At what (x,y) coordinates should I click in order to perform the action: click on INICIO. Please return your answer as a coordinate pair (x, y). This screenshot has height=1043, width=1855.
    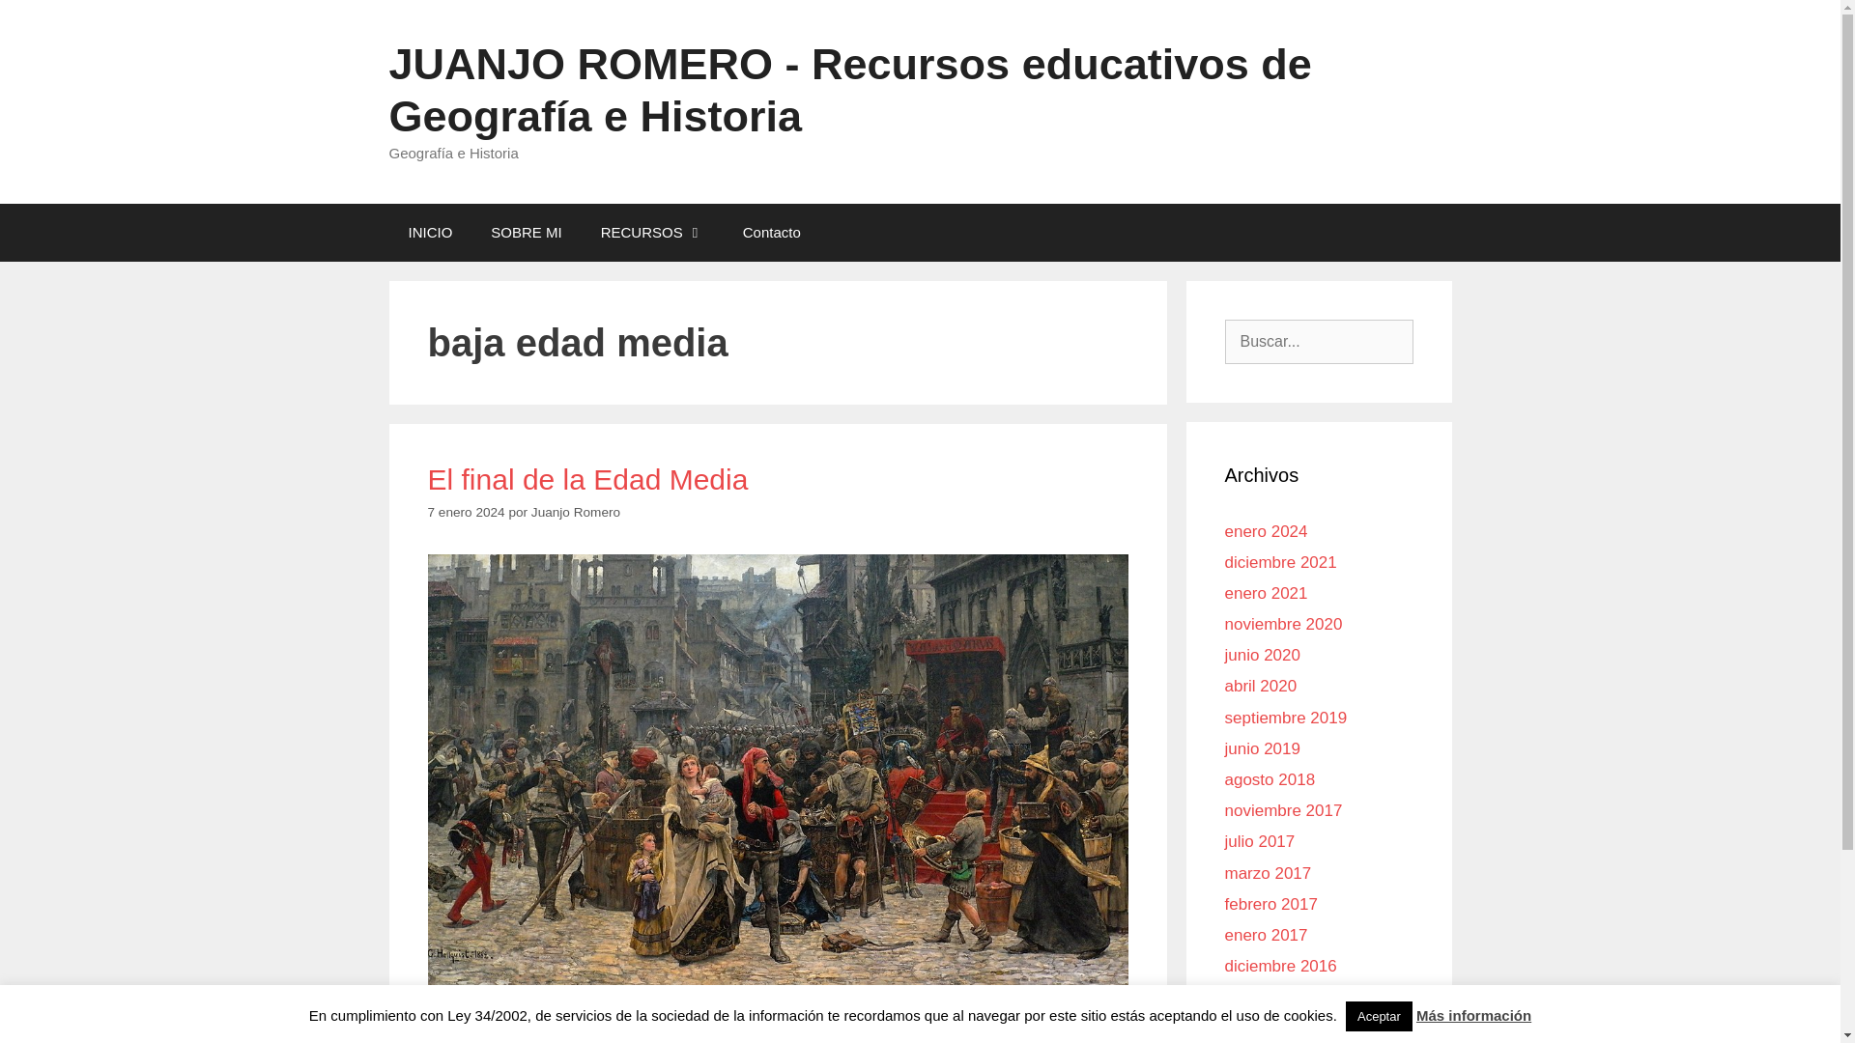
    Looking at the image, I should click on (429, 232).